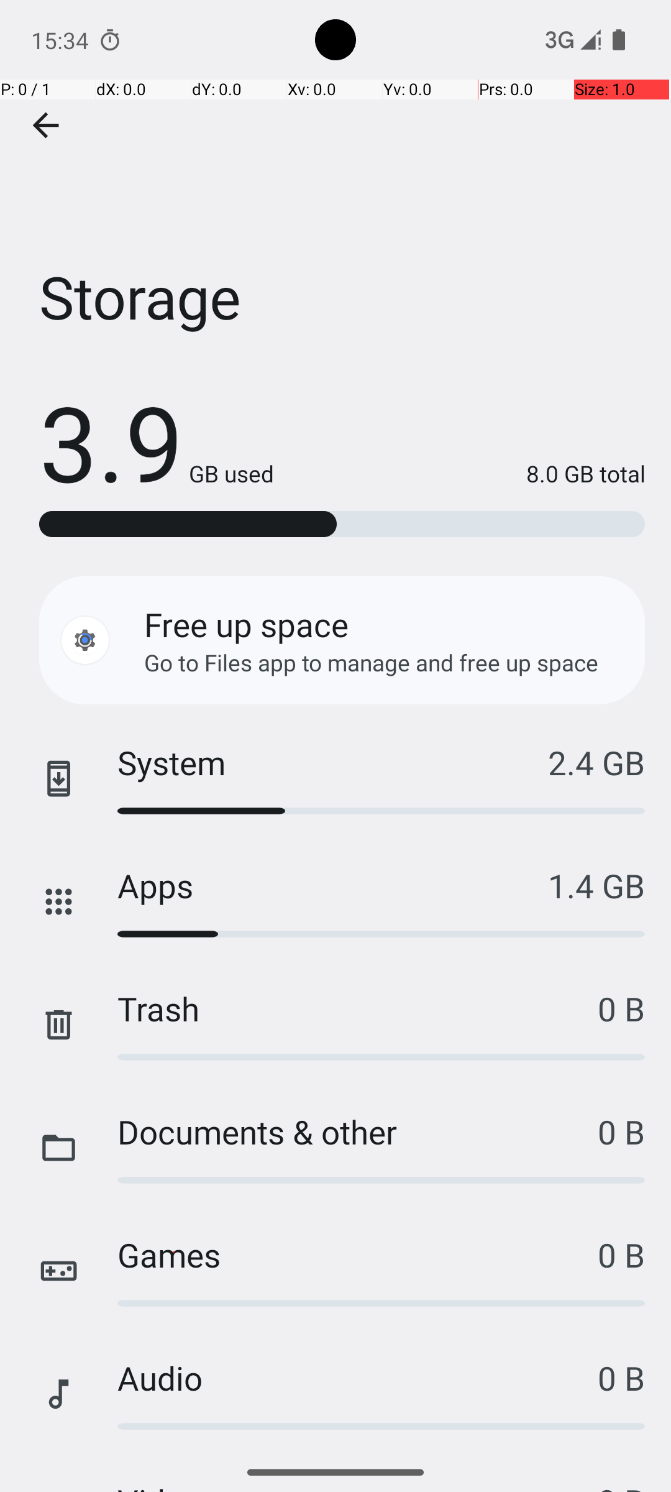 This screenshot has height=1492, width=671. I want to click on 2.4 GB, so click(596, 762).